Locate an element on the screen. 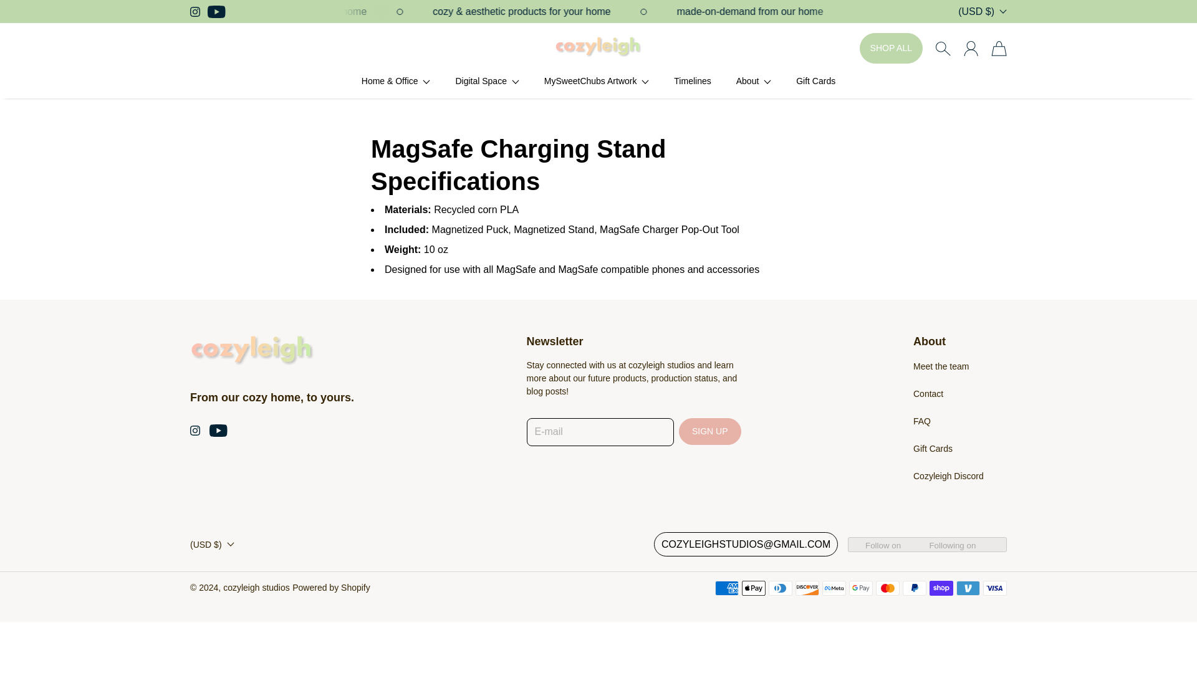  Google Pay is located at coordinates (860, 588).